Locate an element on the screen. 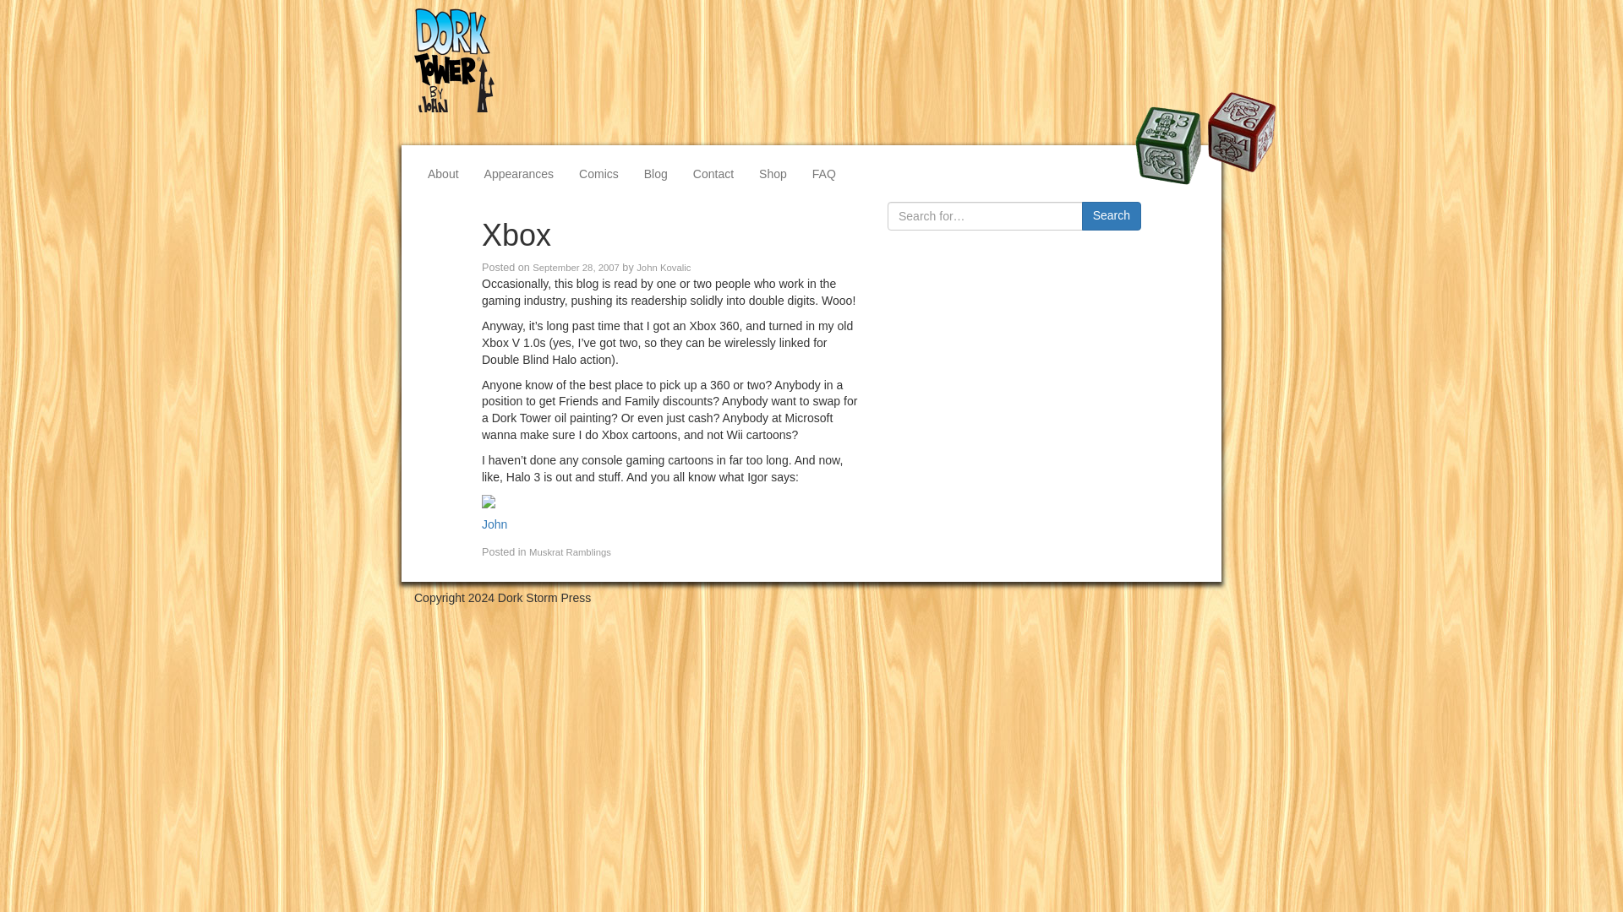 This screenshot has height=912, width=1623. Search is located at coordinates (1111, 216).